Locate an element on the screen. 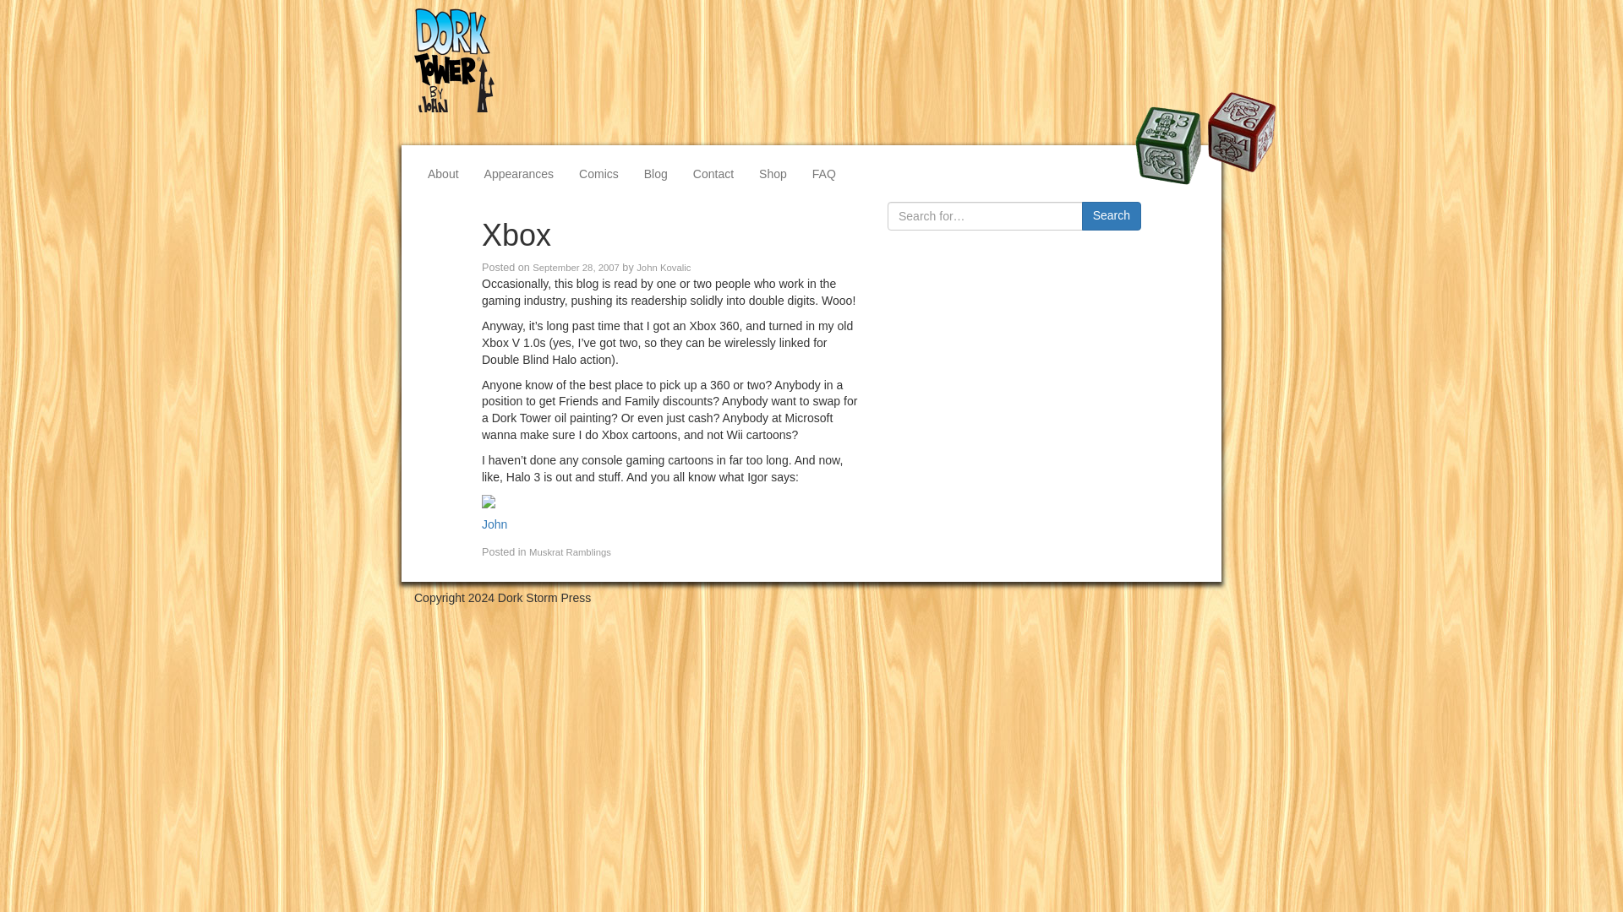 This screenshot has height=912, width=1623. Search is located at coordinates (1111, 216).